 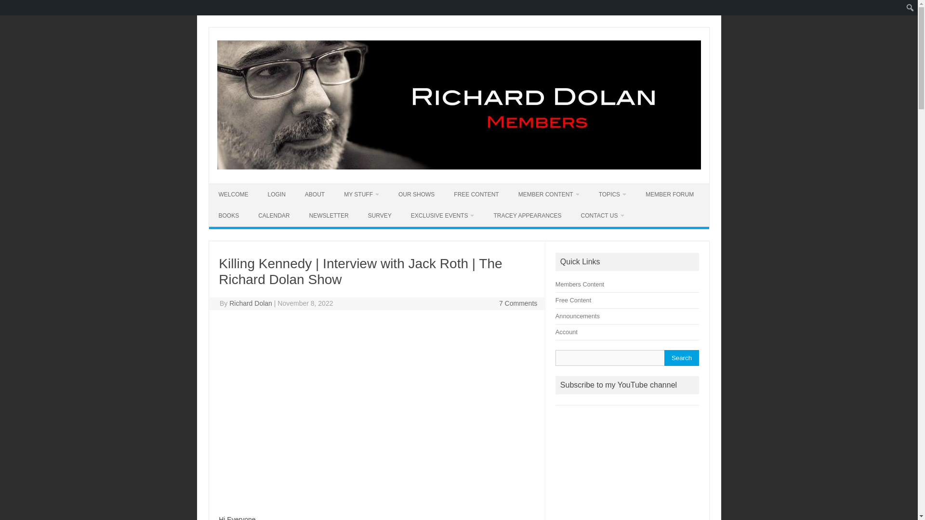 What do you see at coordinates (314, 195) in the screenshot?
I see `ABOUT` at bounding box center [314, 195].